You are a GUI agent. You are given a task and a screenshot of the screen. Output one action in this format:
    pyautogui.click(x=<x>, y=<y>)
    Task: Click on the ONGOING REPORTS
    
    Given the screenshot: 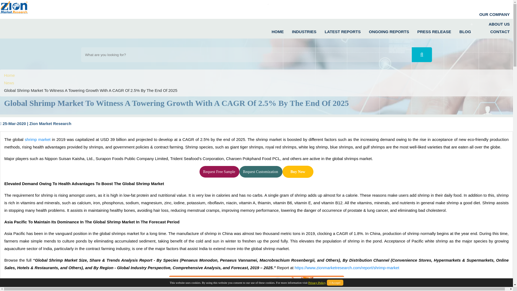 What is the action you would take?
    pyautogui.click(x=388, y=30)
    